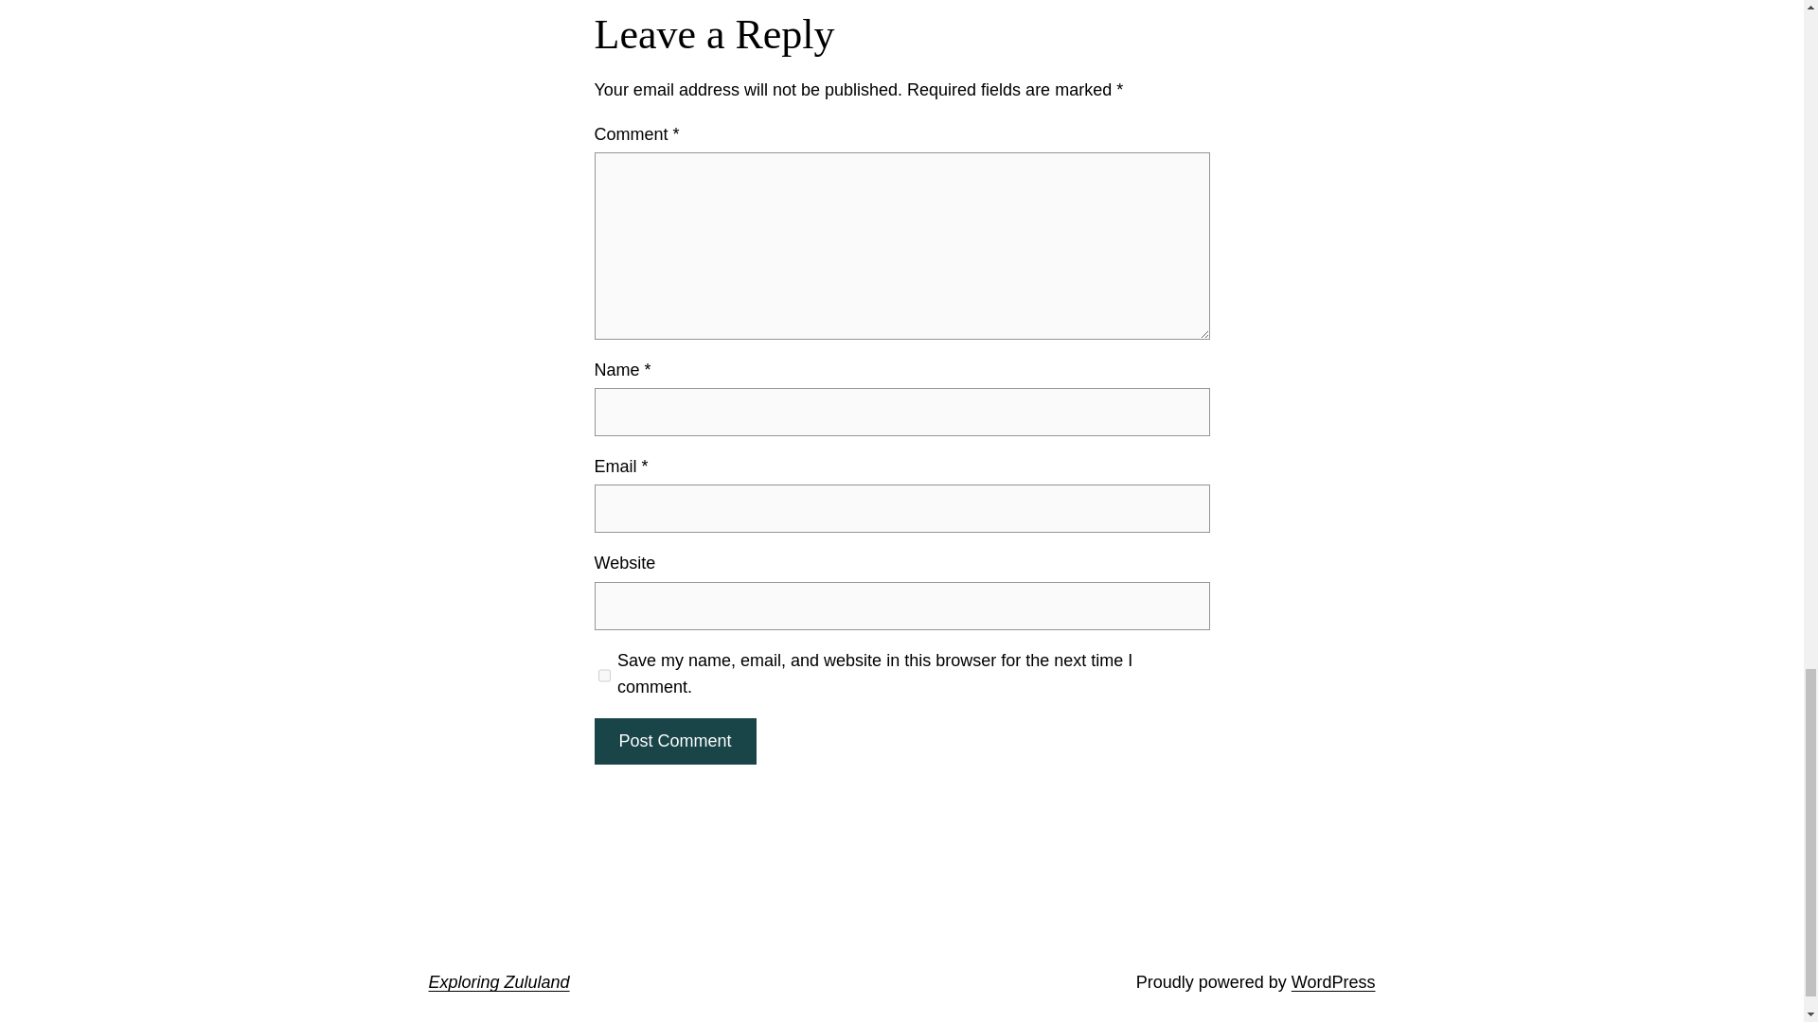 The width and height of the screenshot is (1818, 1022). What do you see at coordinates (498, 982) in the screenshot?
I see `Exploring Zululand` at bounding box center [498, 982].